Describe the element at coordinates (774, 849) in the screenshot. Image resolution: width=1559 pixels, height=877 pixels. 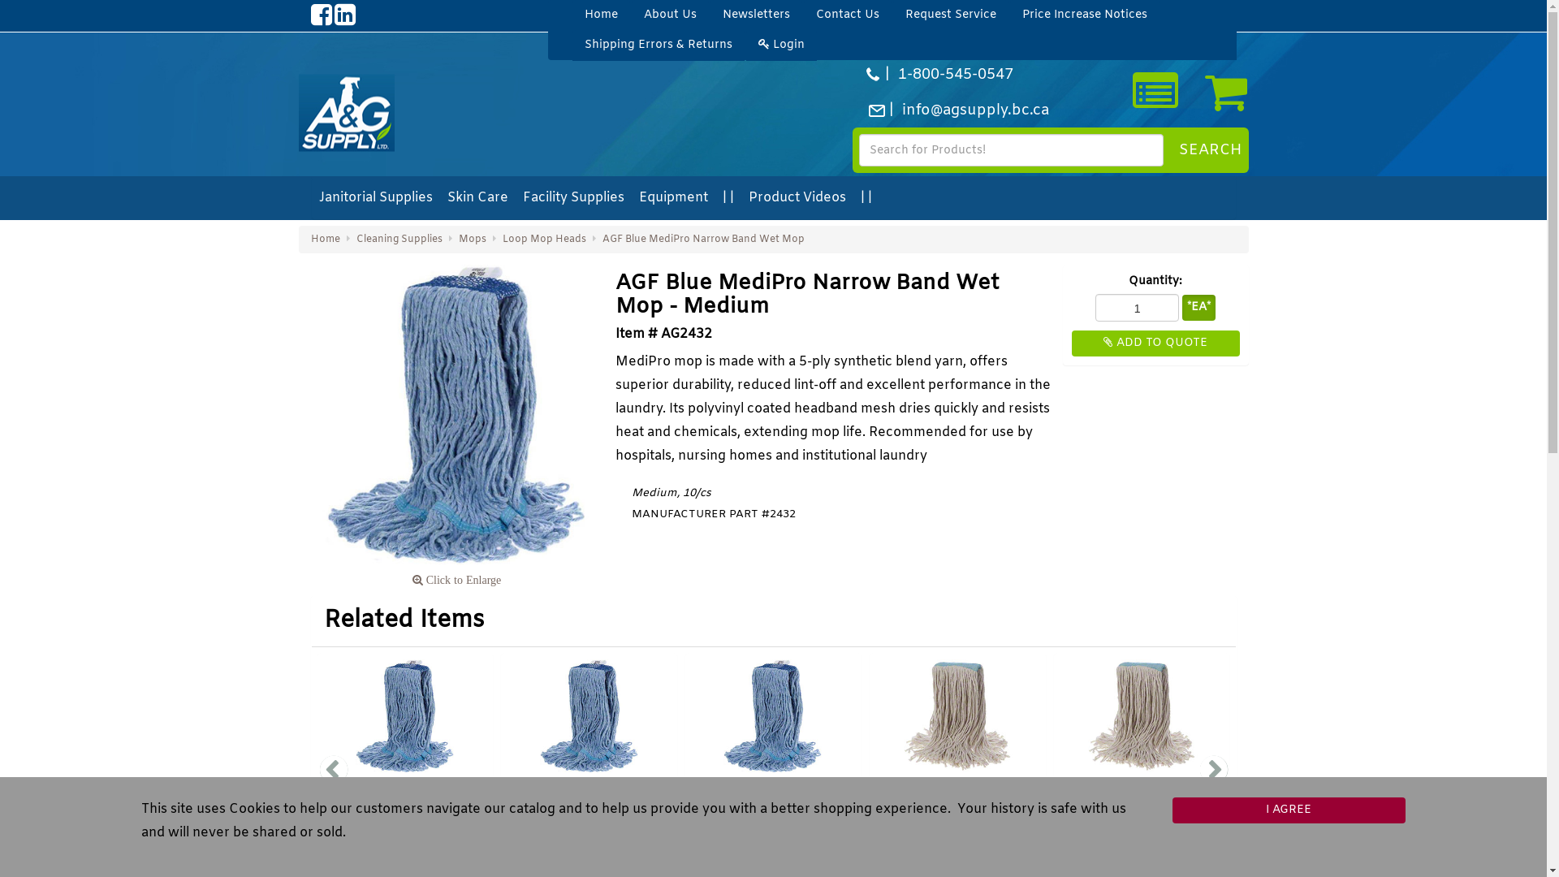
I see `SHOW DETAILS` at that location.